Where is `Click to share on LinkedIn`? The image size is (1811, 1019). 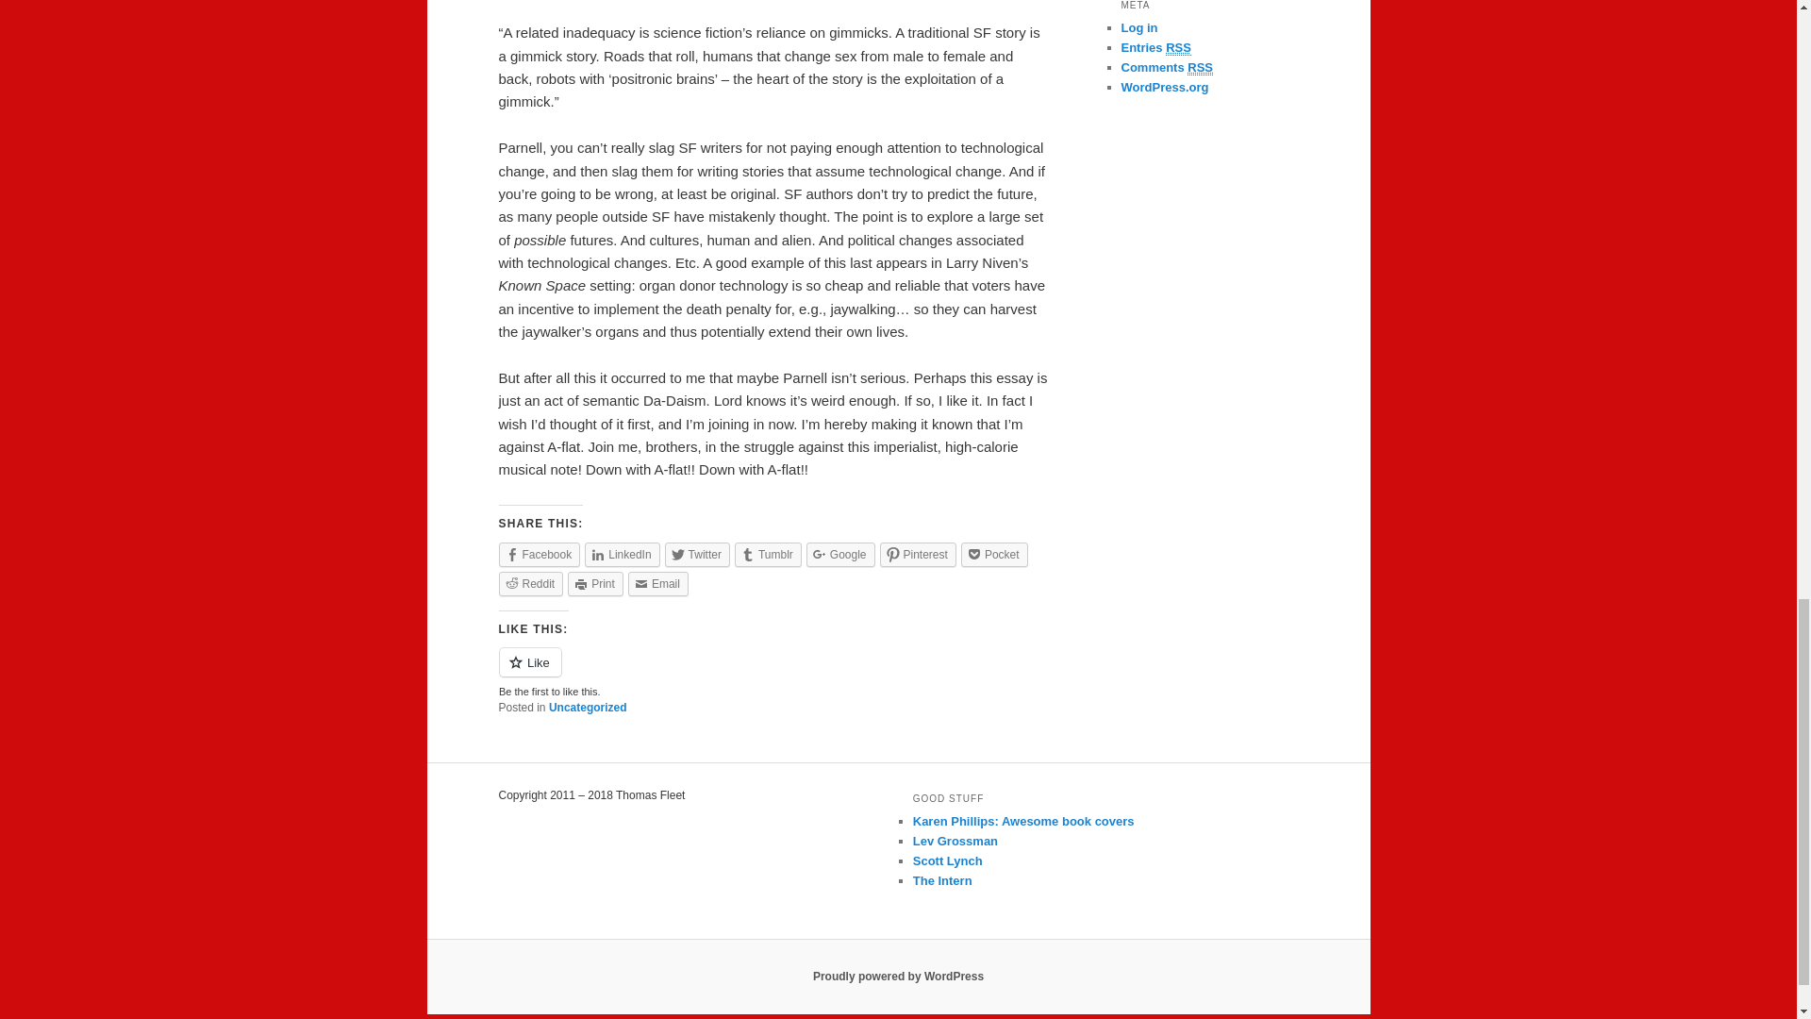 Click to share on LinkedIn is located at coordinates (622, 554).